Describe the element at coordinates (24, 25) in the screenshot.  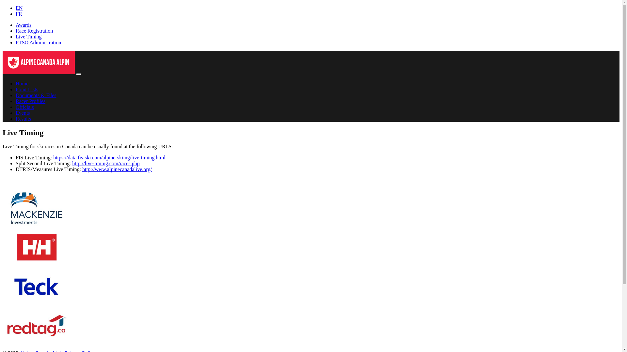
I see `Awards` at that location.